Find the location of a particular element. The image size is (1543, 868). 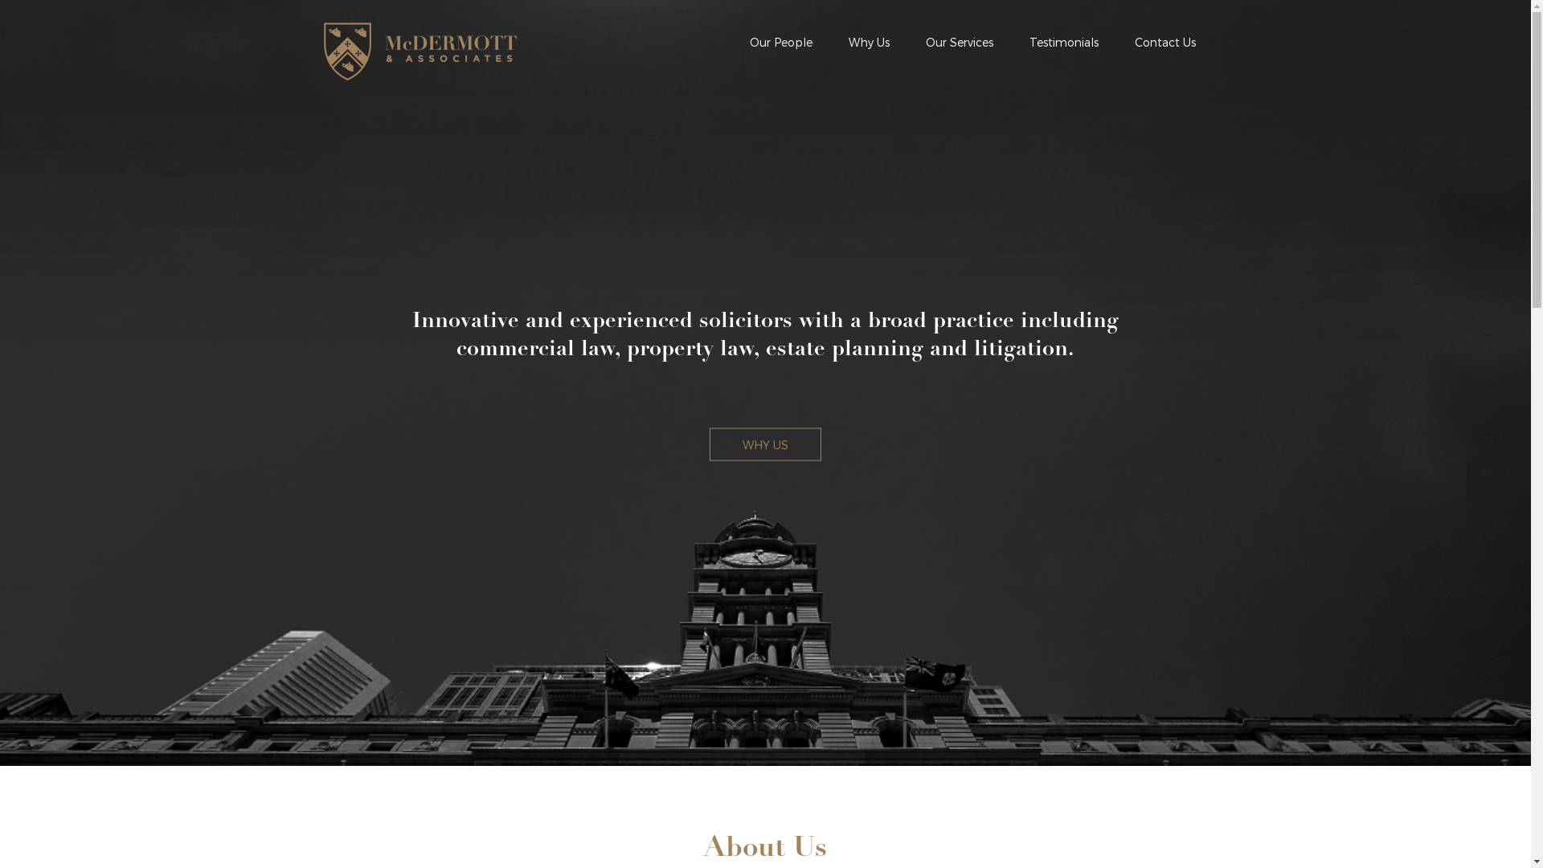

WHY US is located at coordinates (765, 445).